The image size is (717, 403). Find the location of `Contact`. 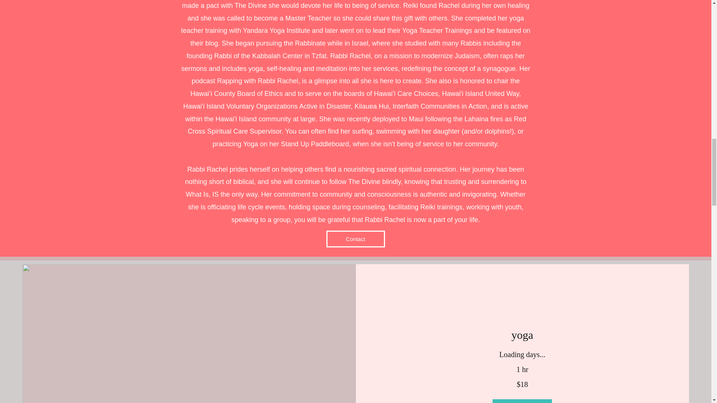

Contact is located at coordinates (356, 239).